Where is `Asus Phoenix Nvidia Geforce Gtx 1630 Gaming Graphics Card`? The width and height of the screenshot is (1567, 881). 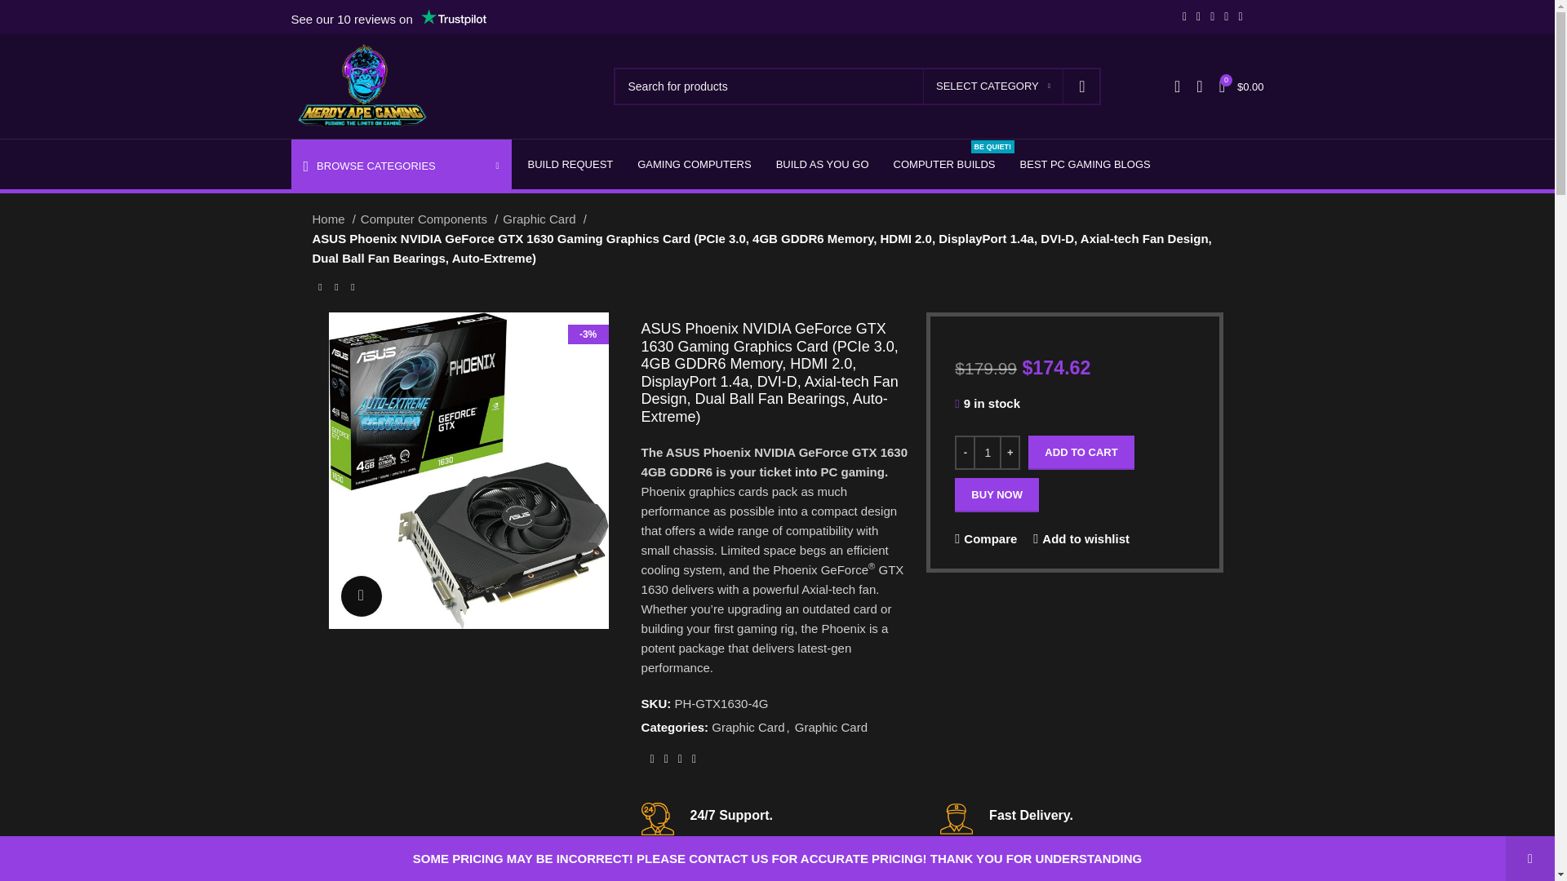 Asus Phoenix Nvidia Geforce Gtx 1630 Gaming Graphics Card is located at coordinates (467, 471).